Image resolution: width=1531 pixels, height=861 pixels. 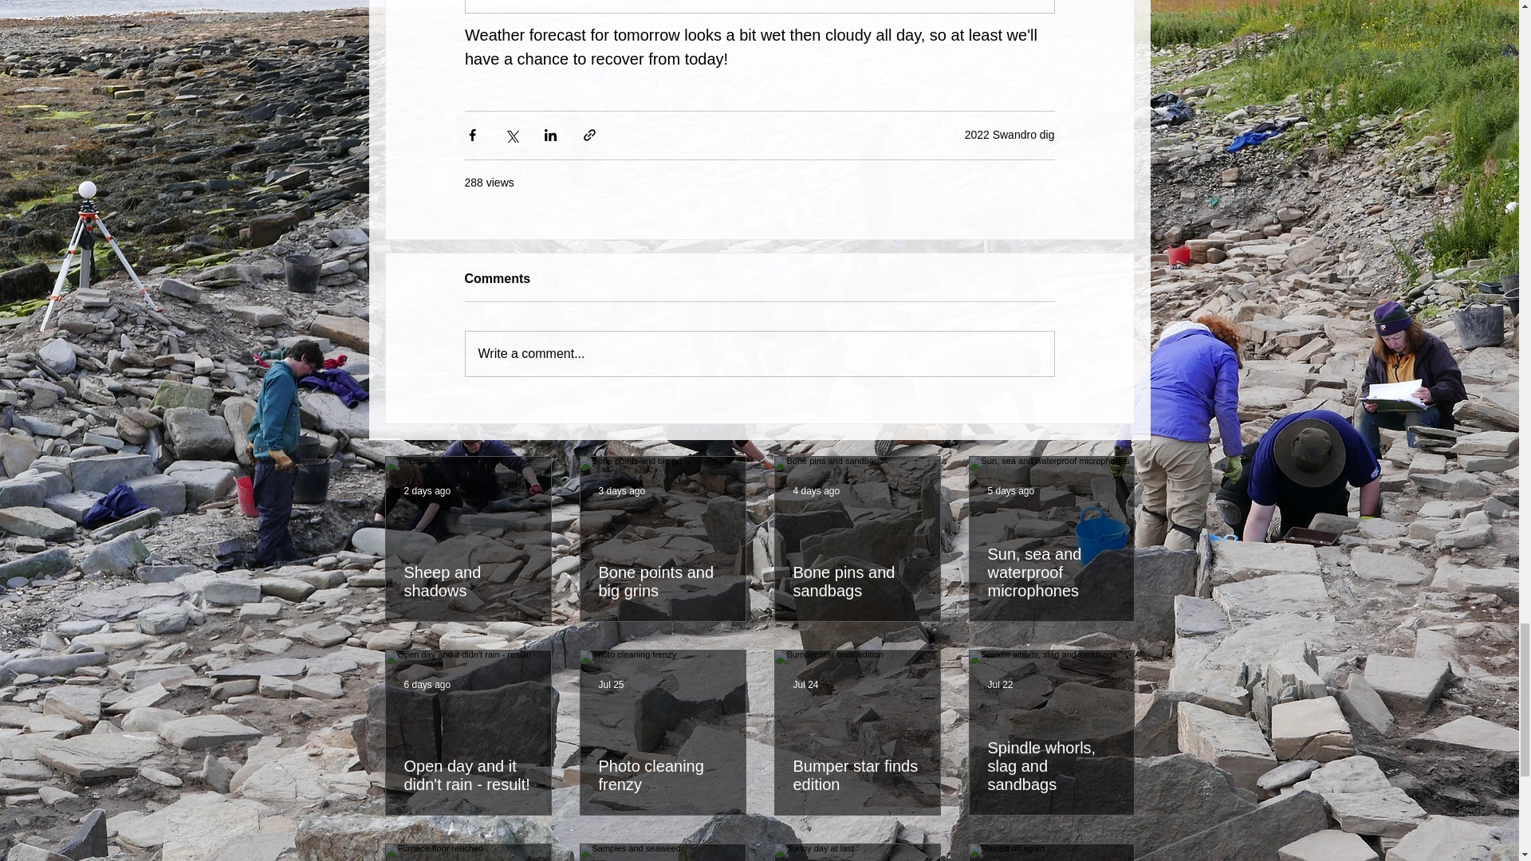 What do you see at coordinates (467, 775) in the screenshot?
I see `Open day and it didn't rain - result!` at bounding box center [467, 775].